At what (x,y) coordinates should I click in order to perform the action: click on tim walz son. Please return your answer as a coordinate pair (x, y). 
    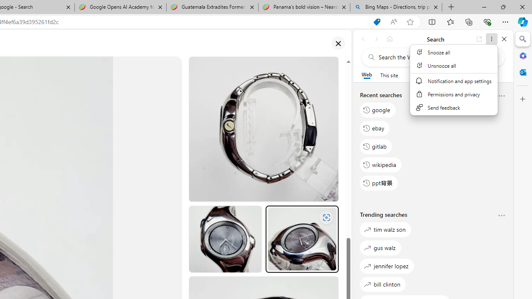
    Looking at the image, I should click on (386, 229).